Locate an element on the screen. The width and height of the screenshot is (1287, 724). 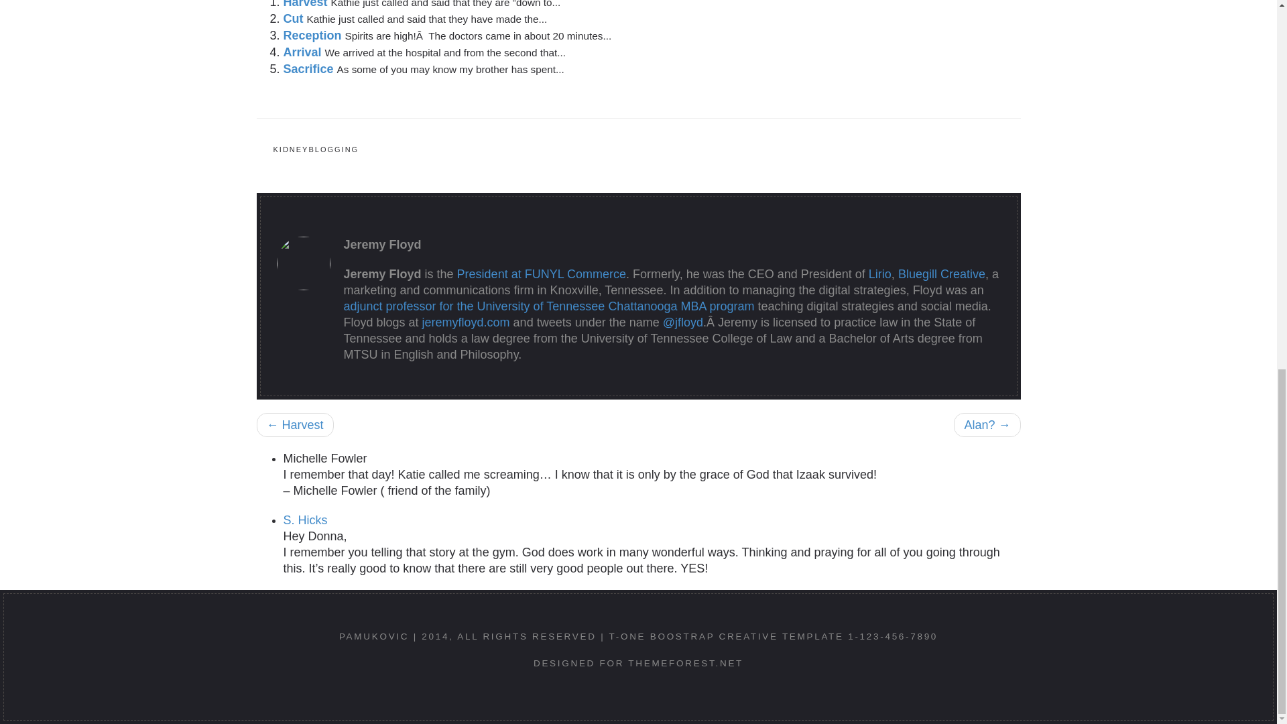
jeremyfloyd.com is located at coordinates (465, 322).